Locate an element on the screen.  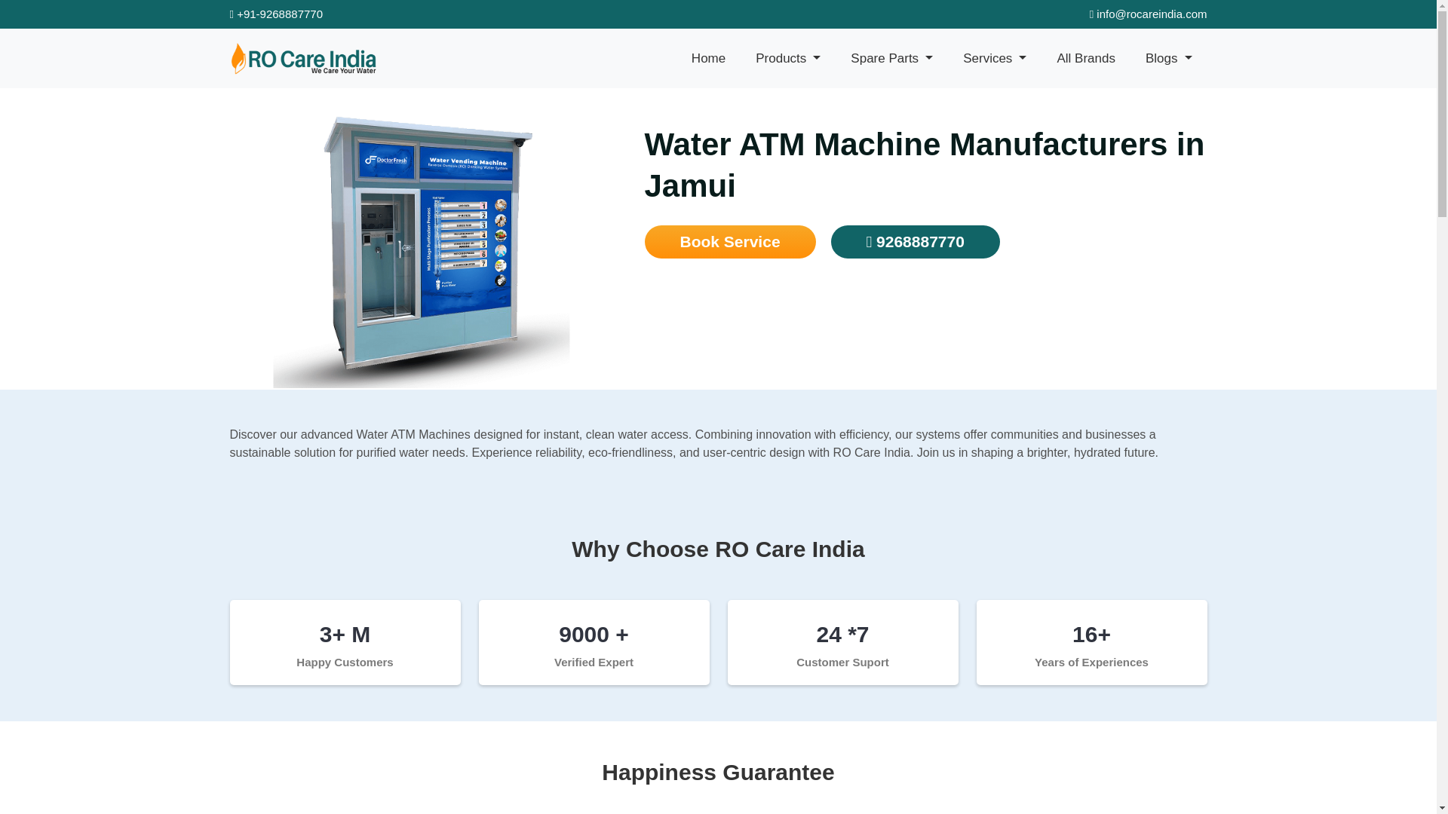
All Brands is located at coordinates (1086, 59).